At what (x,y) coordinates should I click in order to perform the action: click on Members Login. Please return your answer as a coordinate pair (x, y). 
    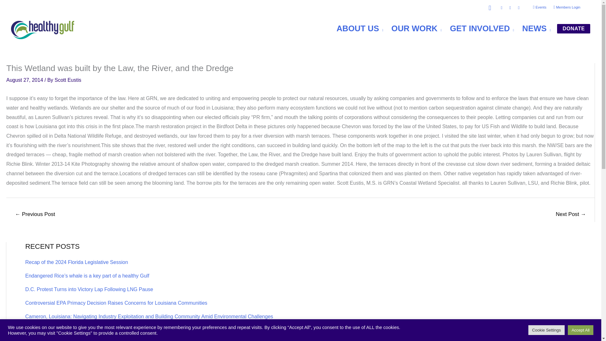
    Looking at the image, I should click on (567, 8).